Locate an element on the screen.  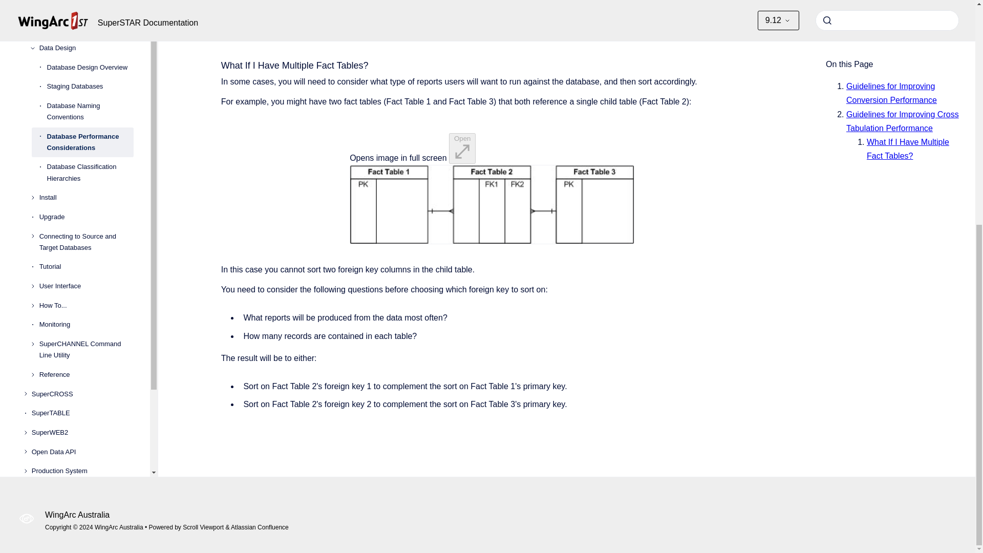
Reference is located at coordinates (86, 77).